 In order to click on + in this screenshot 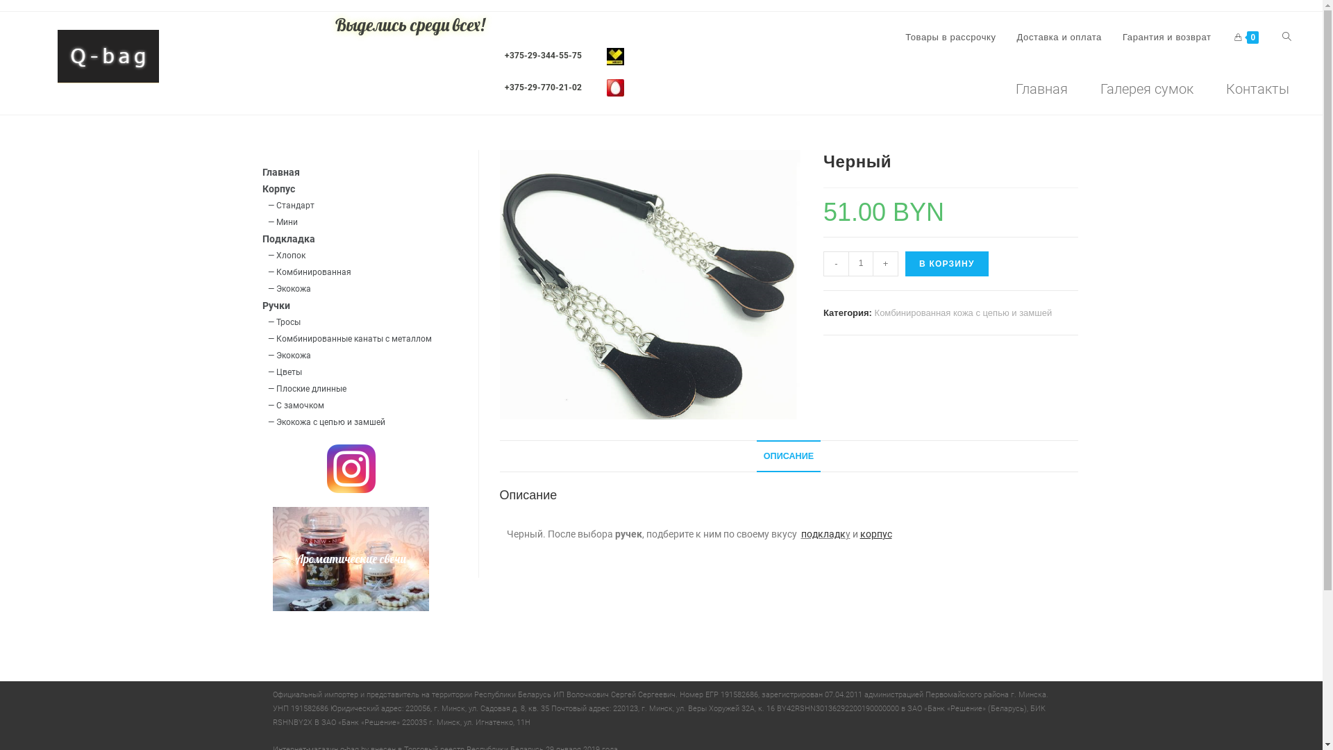, I will do `click(886, 264)`.